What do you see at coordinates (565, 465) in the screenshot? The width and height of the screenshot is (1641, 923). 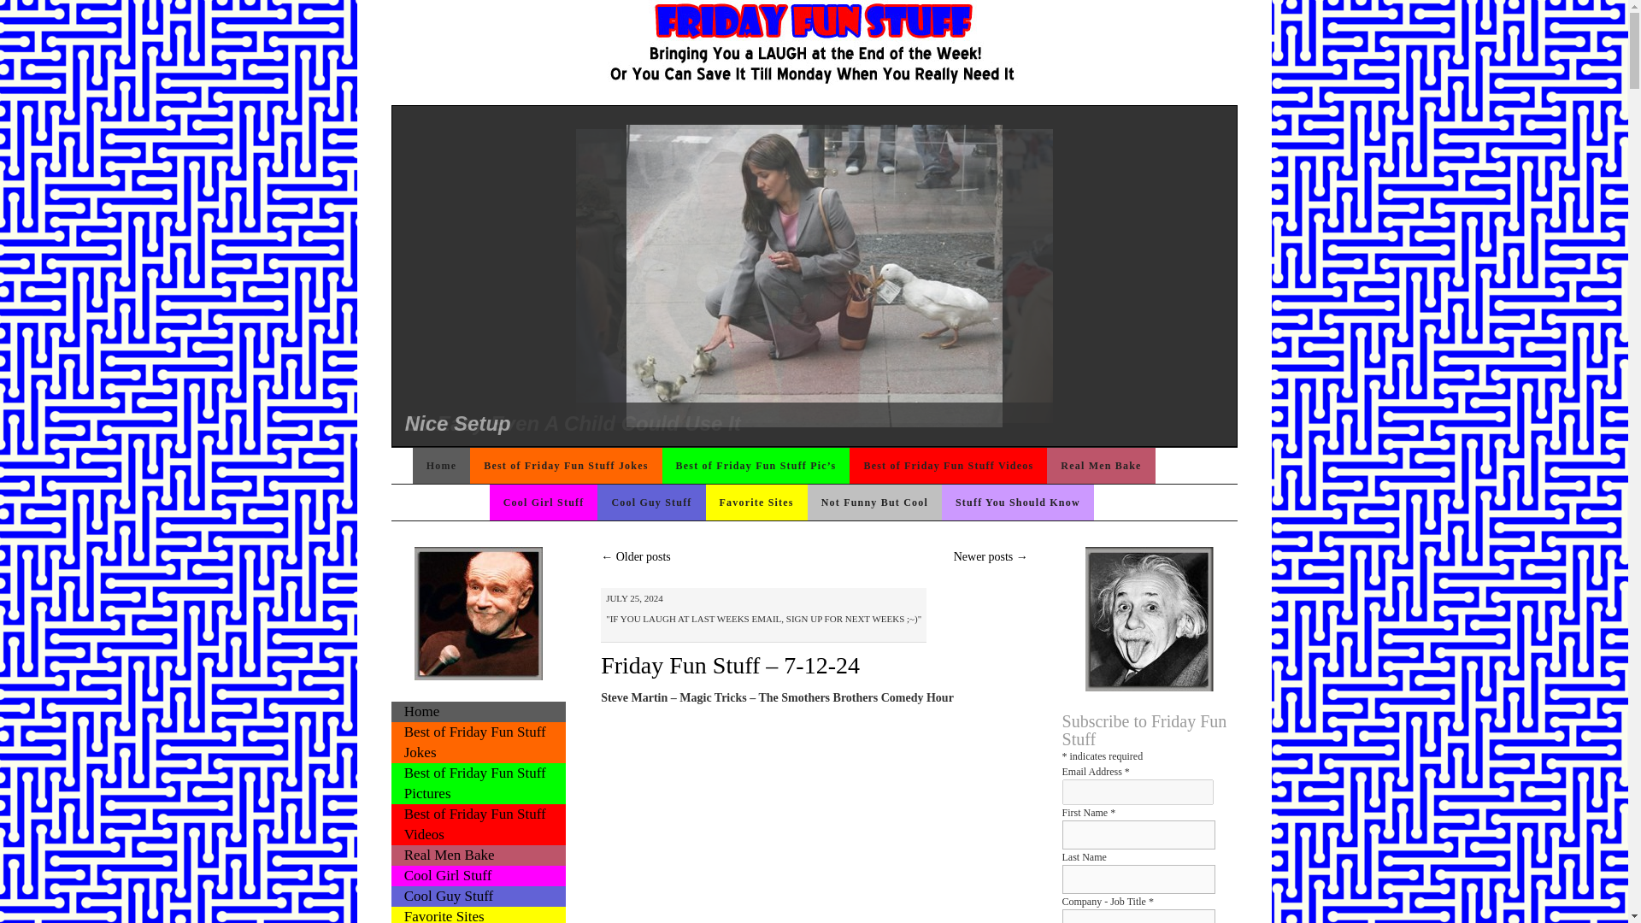 I see `Best of Friday Fun Stuff Jokes` at bounding box center [565, 465].